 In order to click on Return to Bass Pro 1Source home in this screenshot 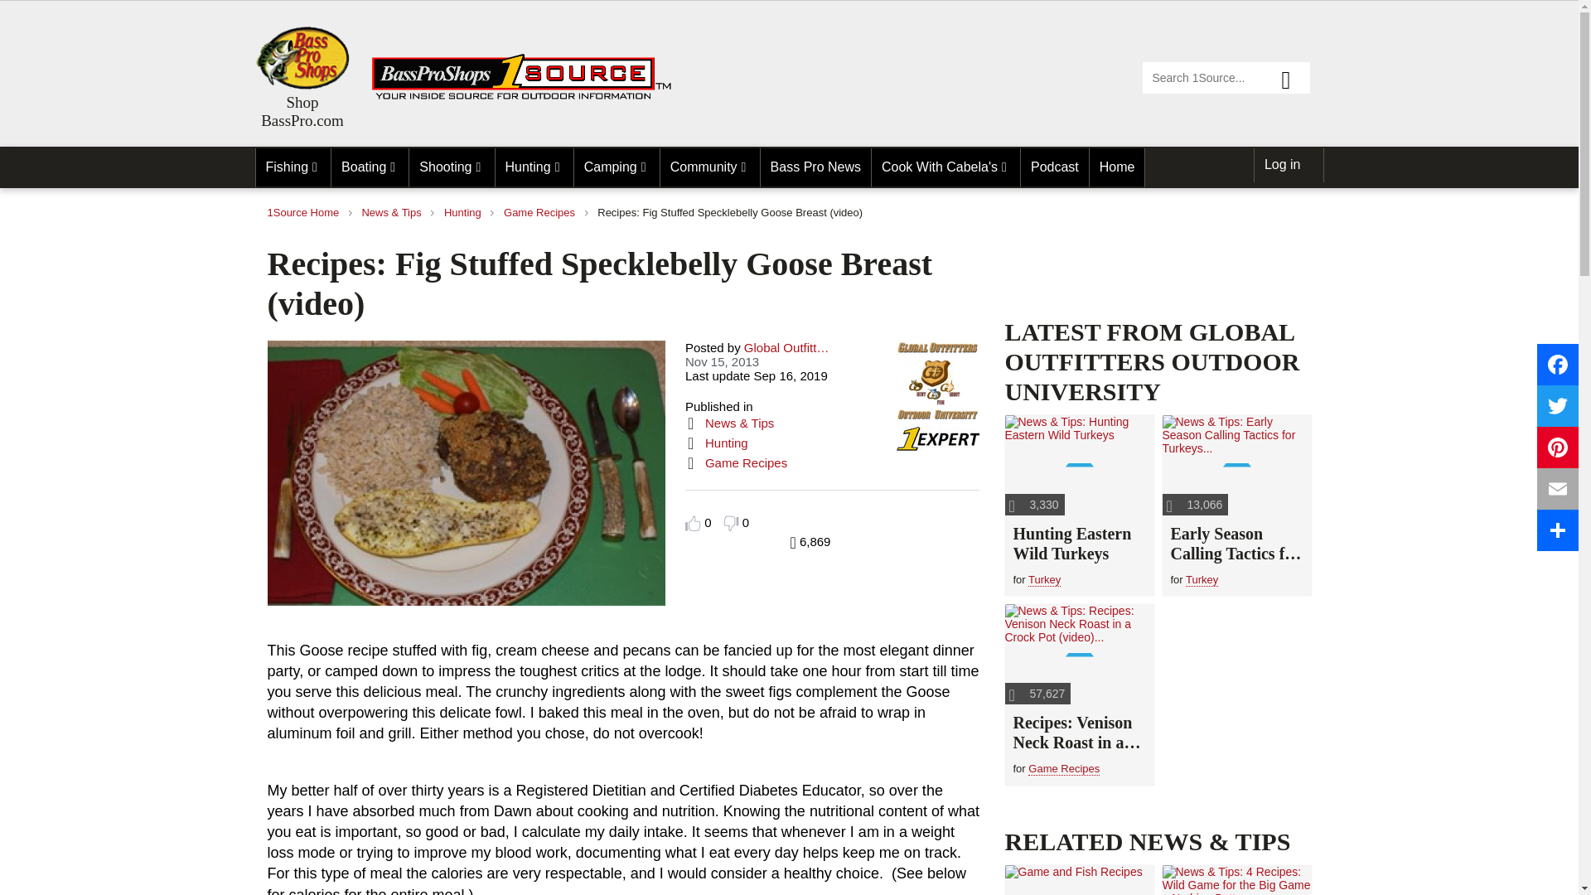, I will do `click(529, 96)`.